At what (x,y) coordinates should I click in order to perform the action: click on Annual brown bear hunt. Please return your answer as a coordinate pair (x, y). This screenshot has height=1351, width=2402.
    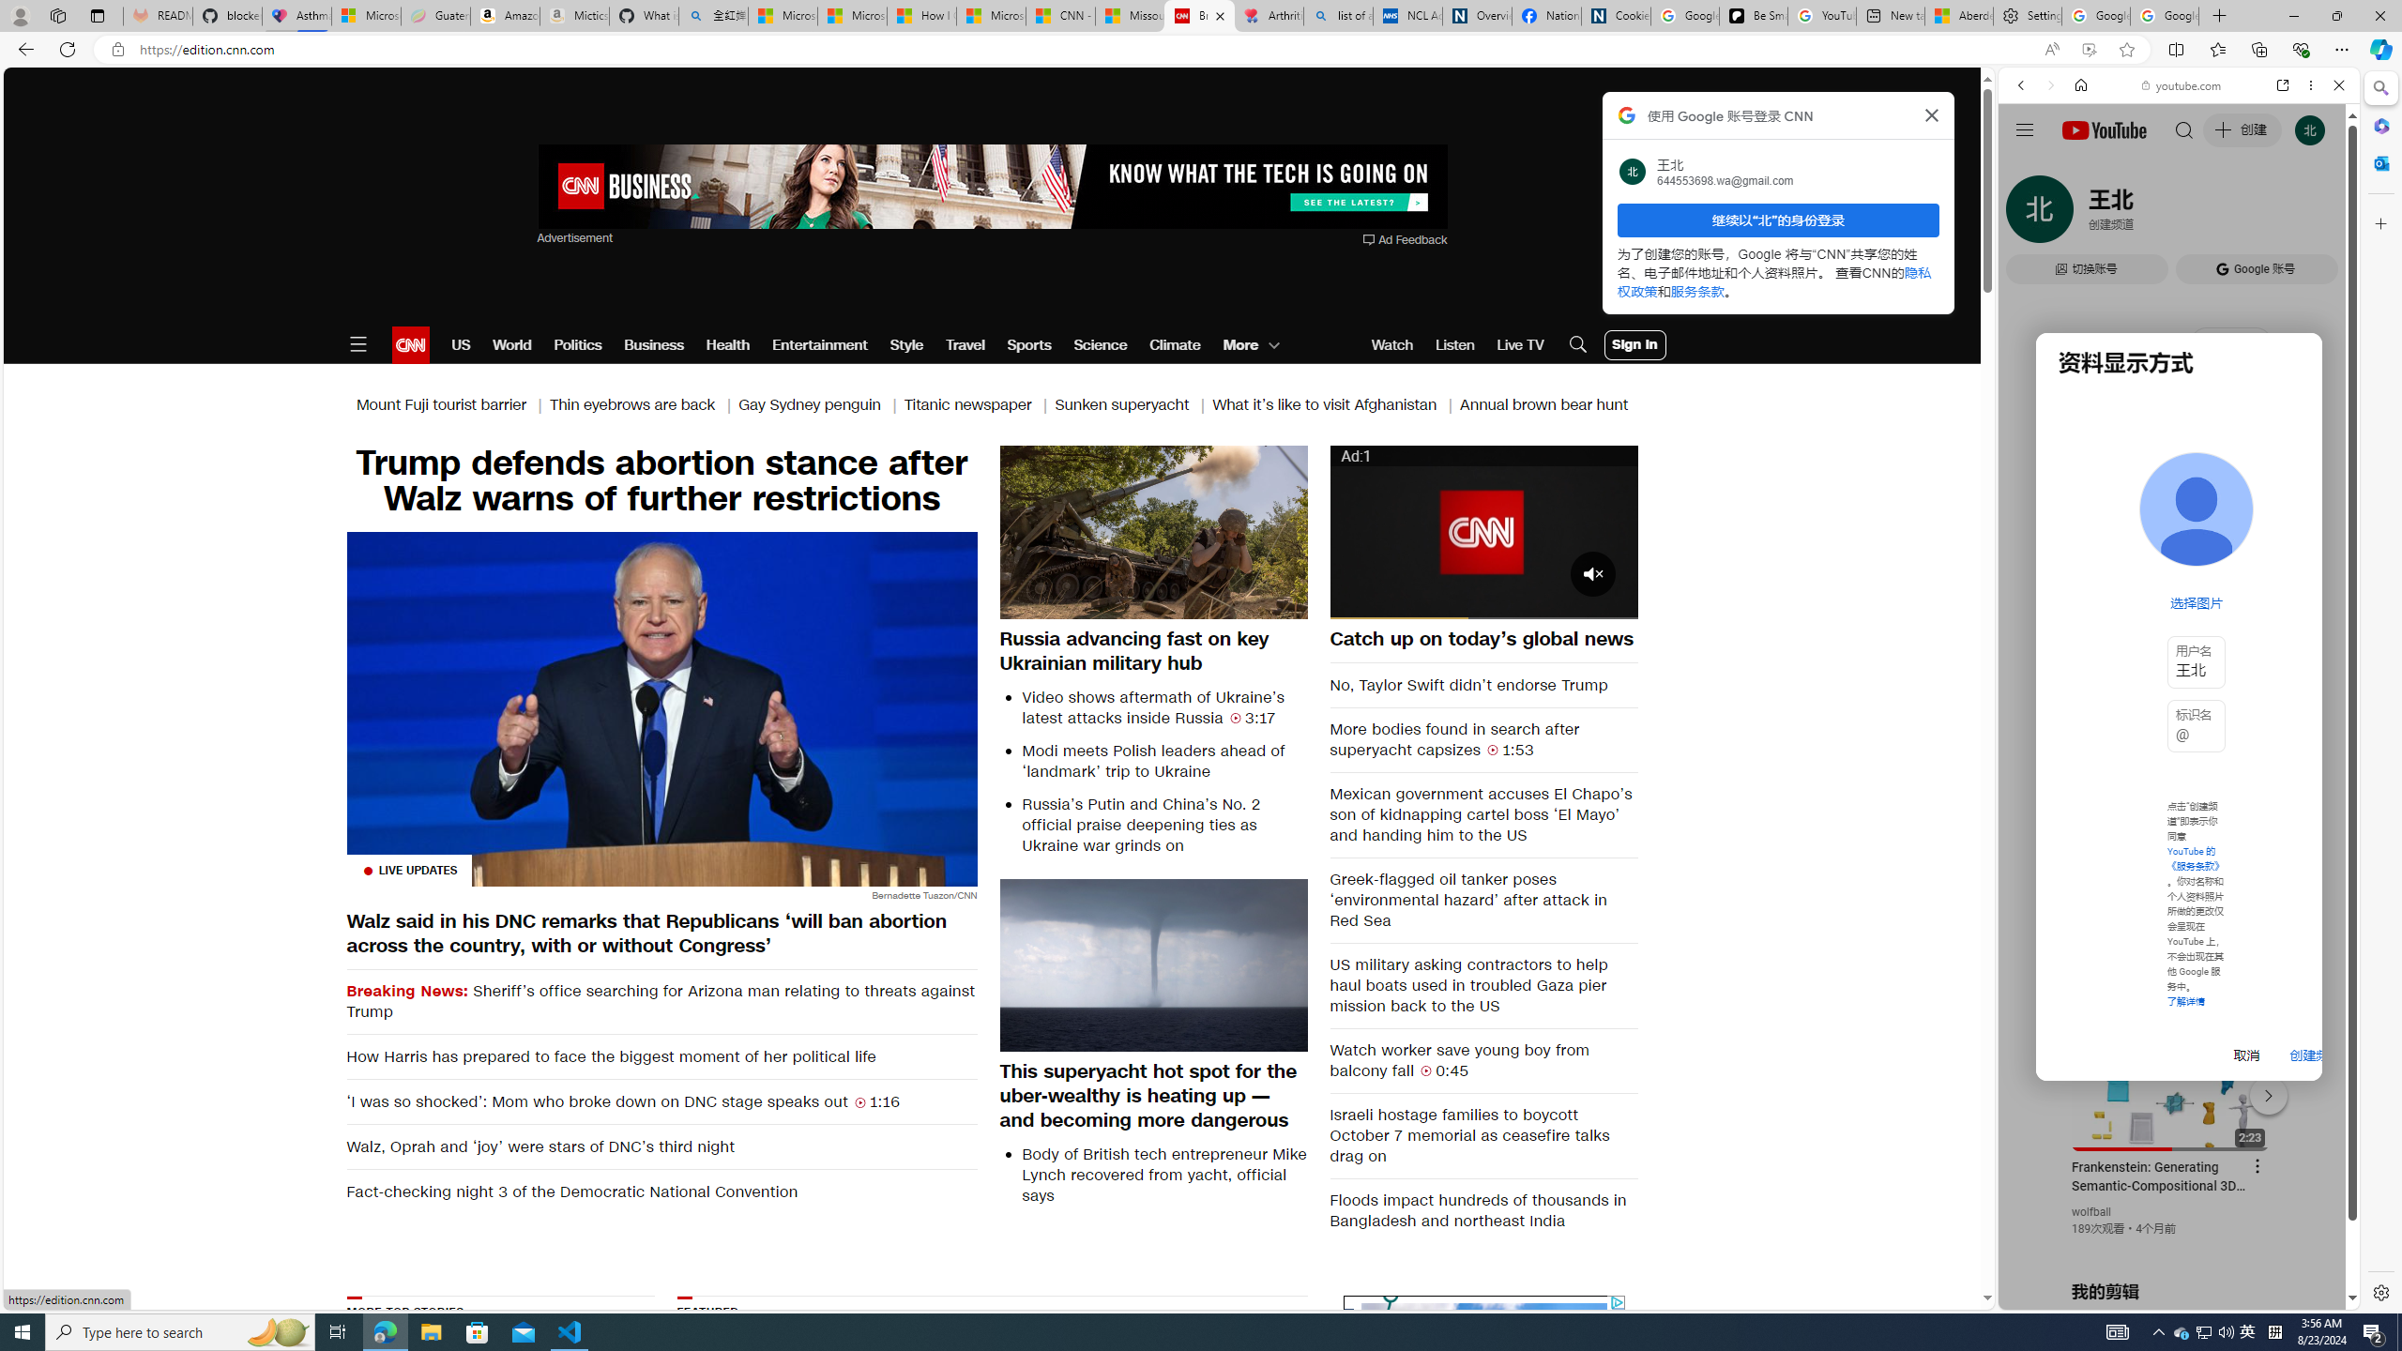
    Looking at the image, I should click on (1544, 405).